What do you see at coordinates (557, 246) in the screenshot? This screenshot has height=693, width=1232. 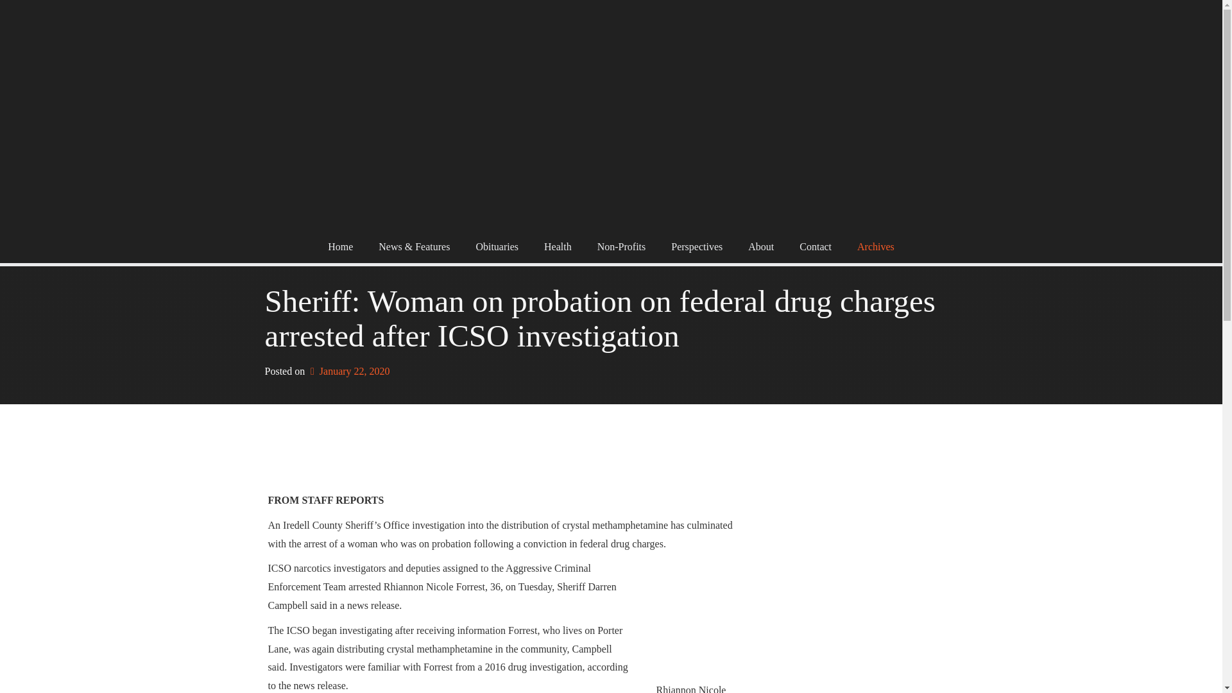 I see `Health` at bounding box center [557, 246].